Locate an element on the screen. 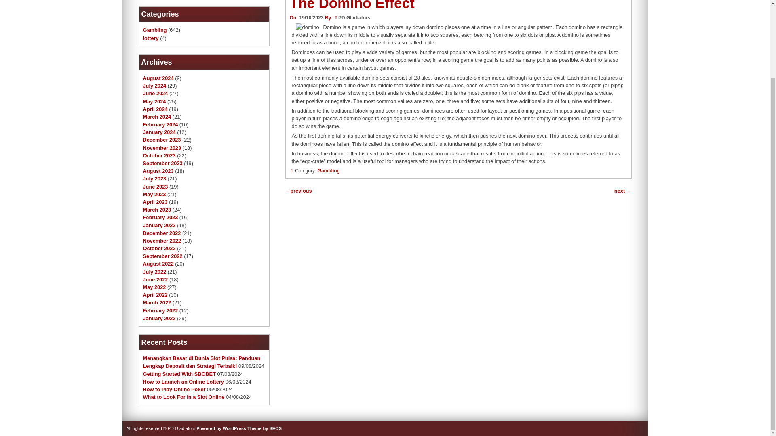 The image size is (776, 436). May 2024 is located at coordinates (154, 101).